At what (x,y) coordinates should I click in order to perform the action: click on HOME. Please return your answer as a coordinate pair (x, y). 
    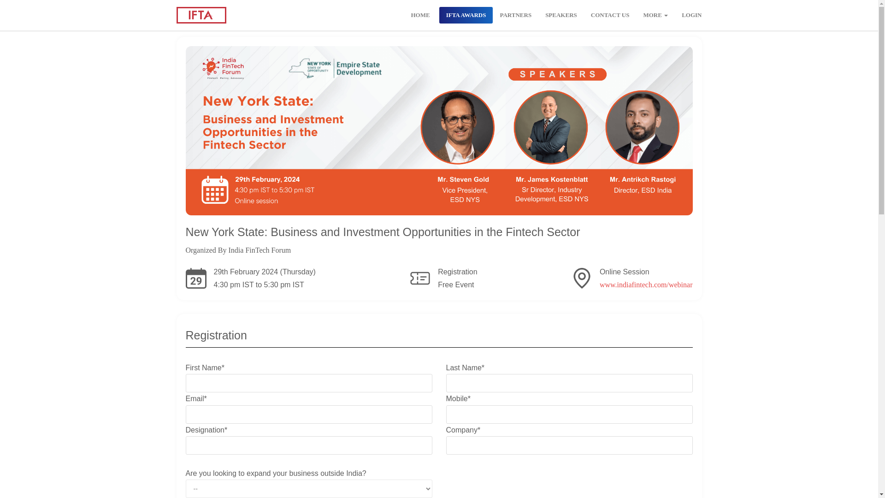
    Looking at the image, I should click on (419, 15).